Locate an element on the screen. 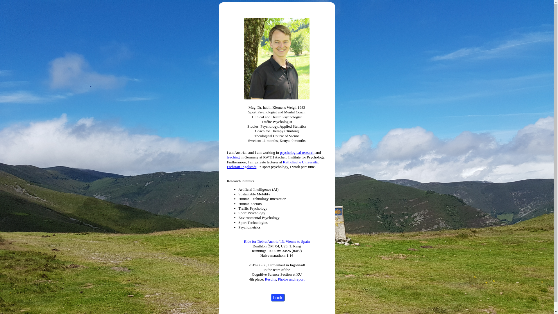  Photos and report is located at coordinates (291, 279).